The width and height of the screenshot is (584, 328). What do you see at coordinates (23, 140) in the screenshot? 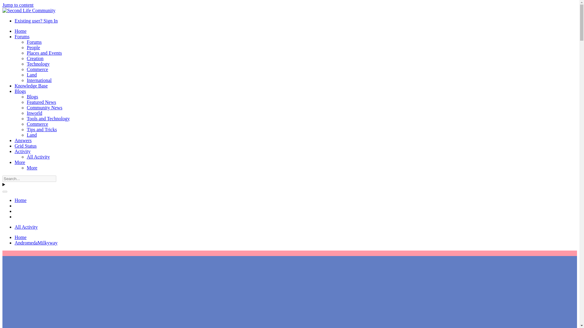
I see `Answers` at bounding box center [23, 140].